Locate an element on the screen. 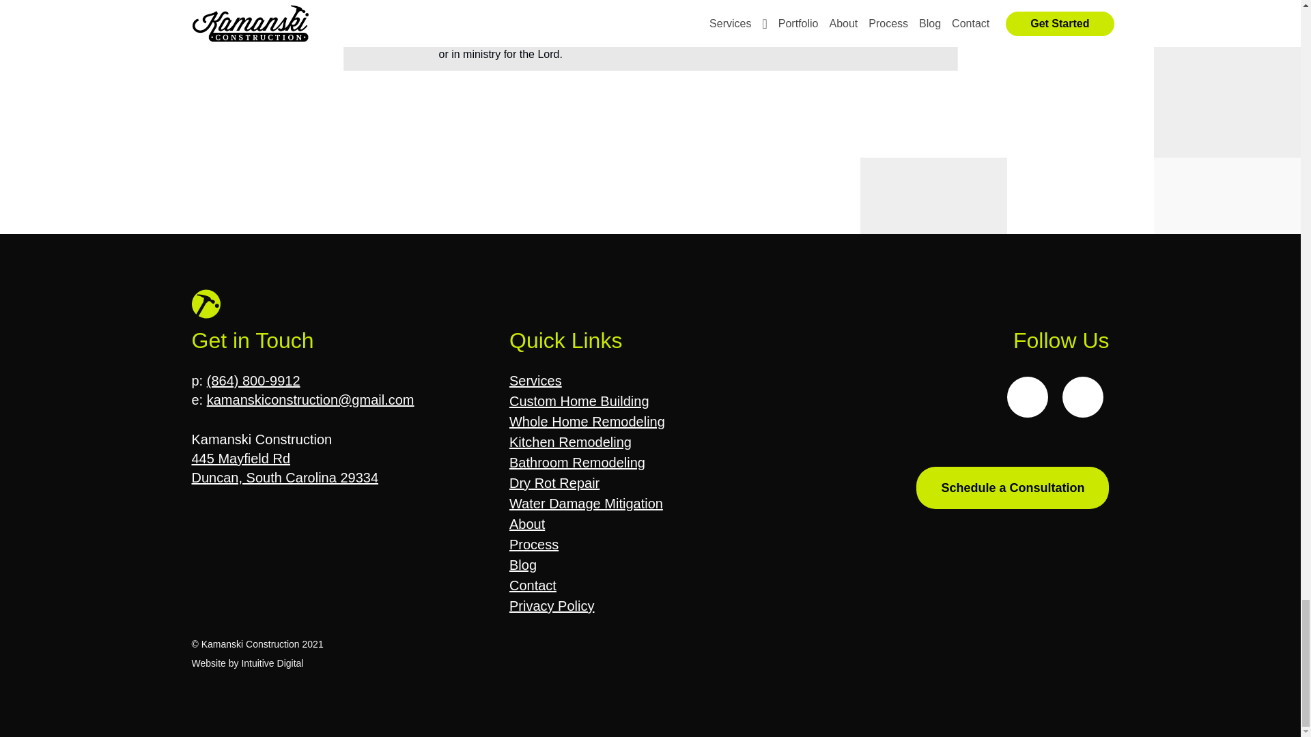  Custom Home Building is located at coordinates (579, 401).